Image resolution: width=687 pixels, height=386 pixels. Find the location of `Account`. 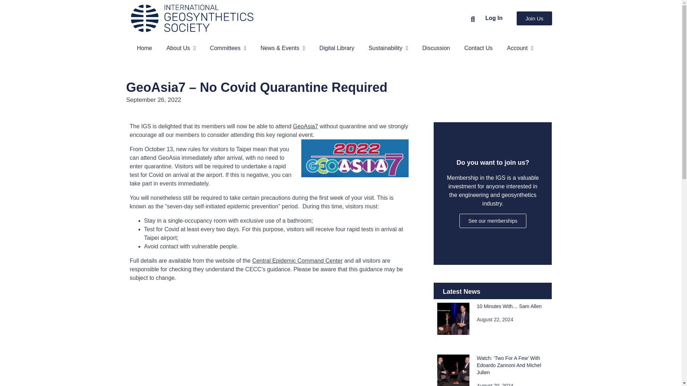

Account is located at coordinates (520, 48).